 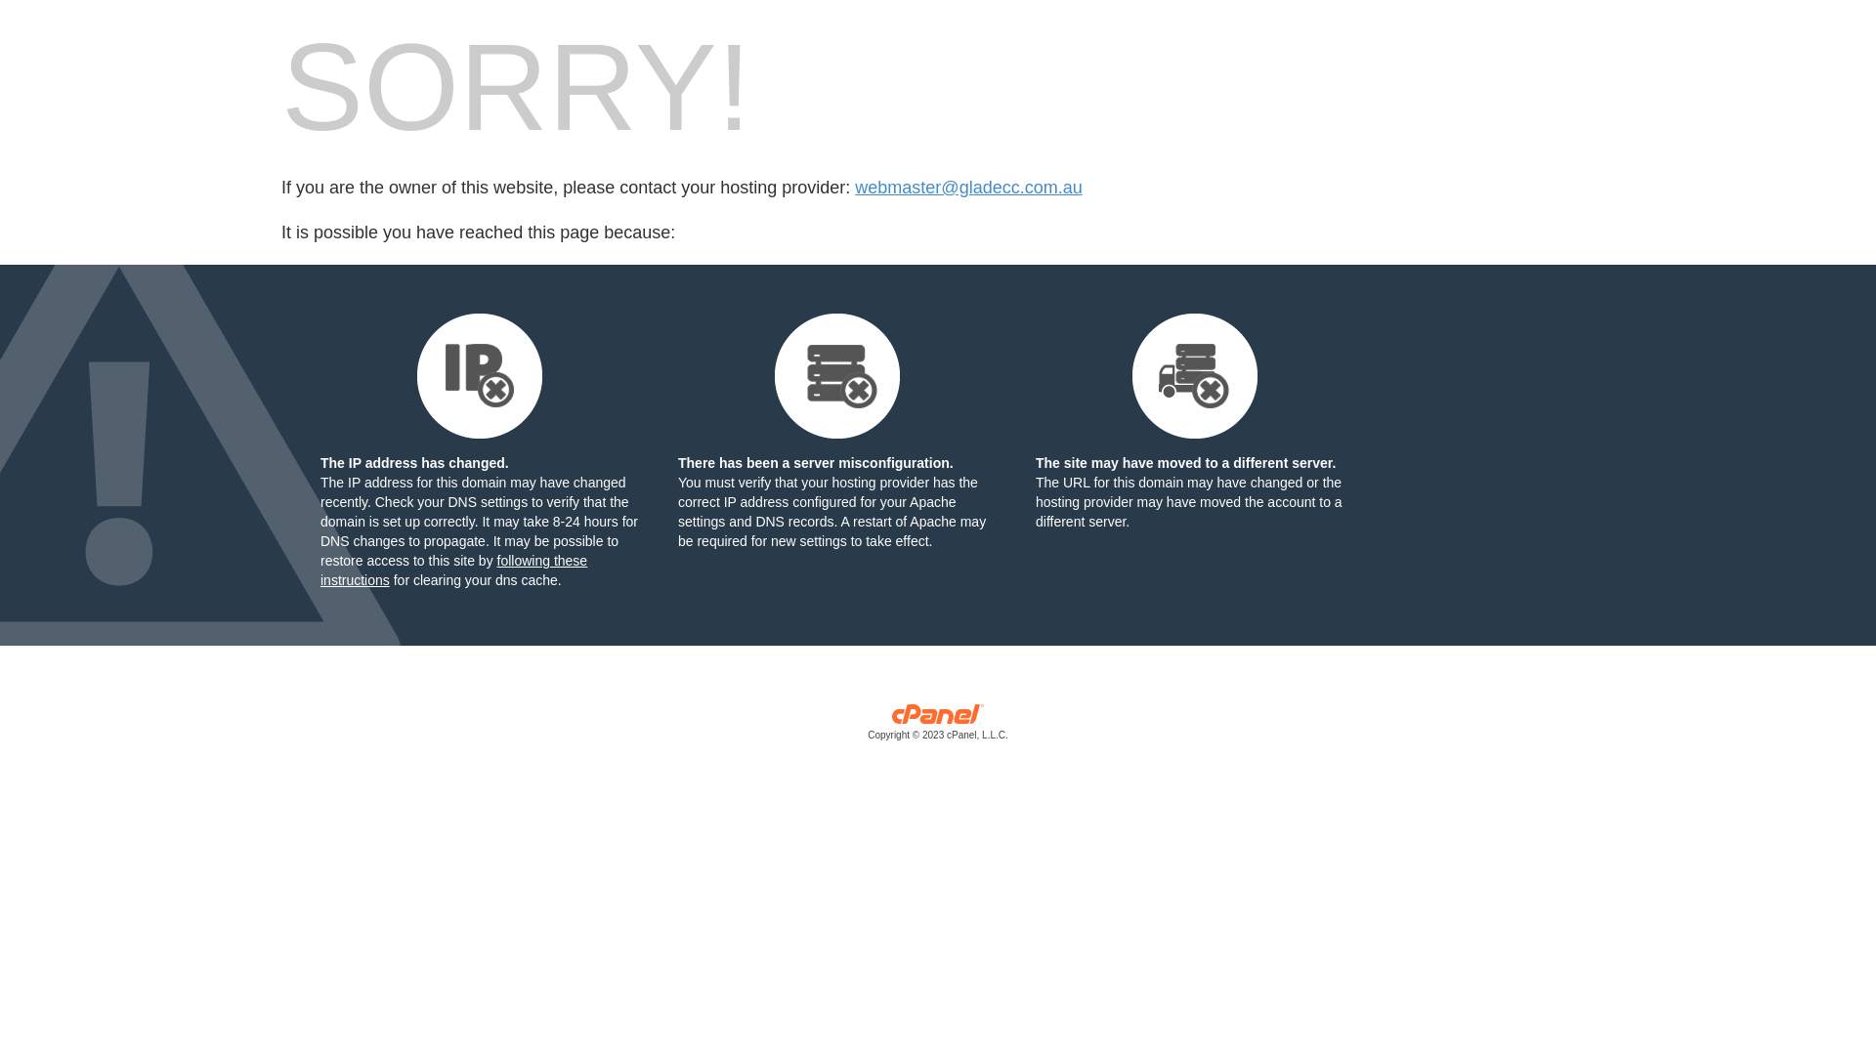 What do you see at coordinates (453, 570) in the screenshot?
I see `following these instructions` at bounding box center [453, 570].